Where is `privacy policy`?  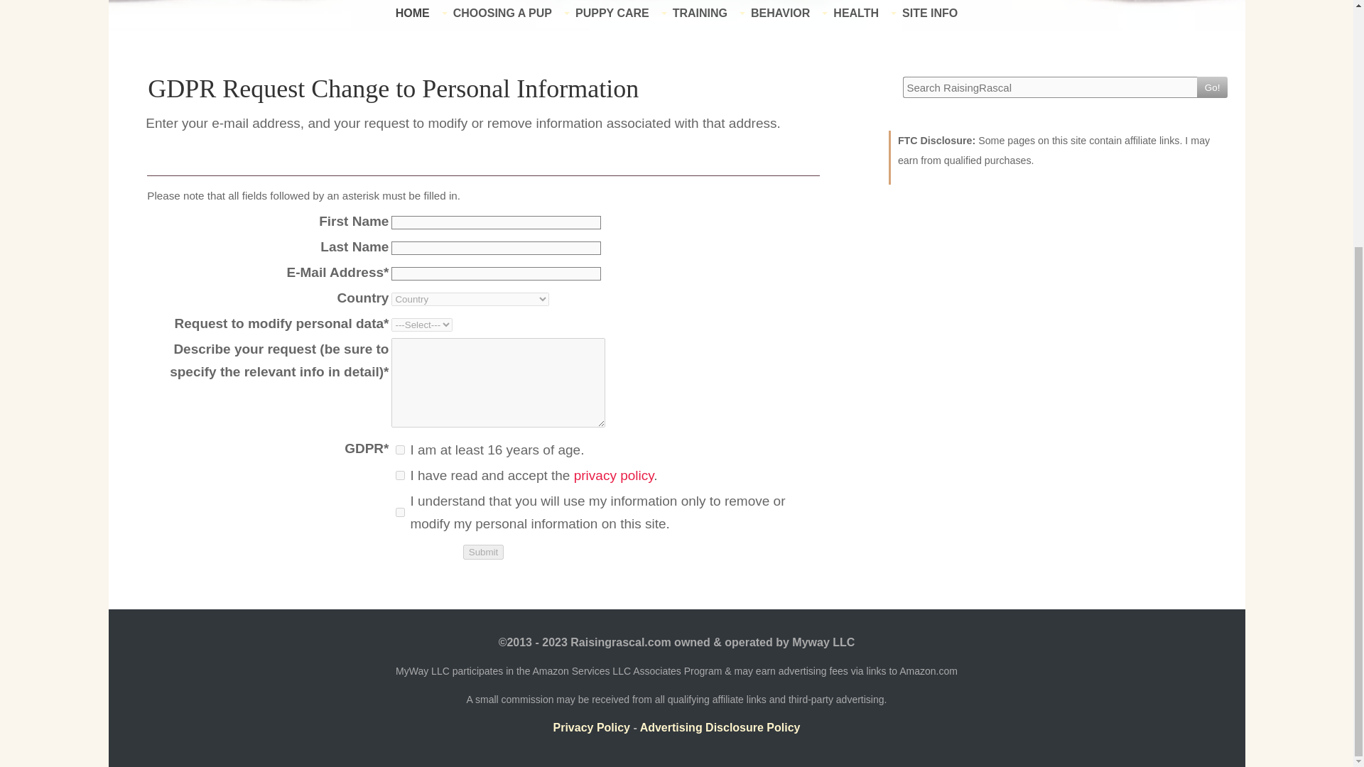
privacy policy is located at coordinates (614, 474).